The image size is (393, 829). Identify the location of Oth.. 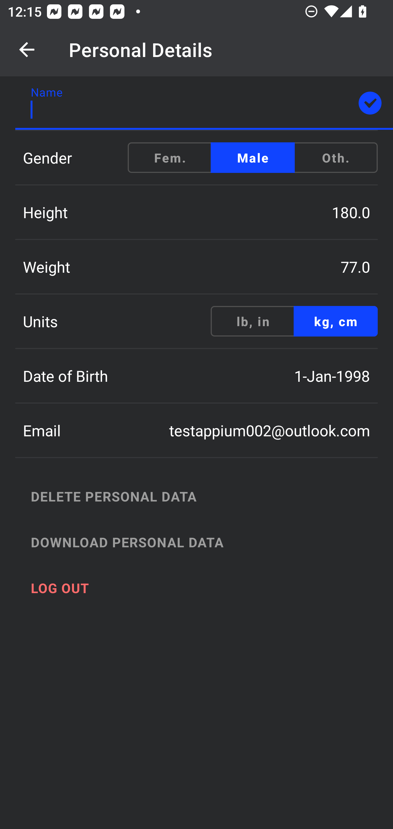
(335, 158).